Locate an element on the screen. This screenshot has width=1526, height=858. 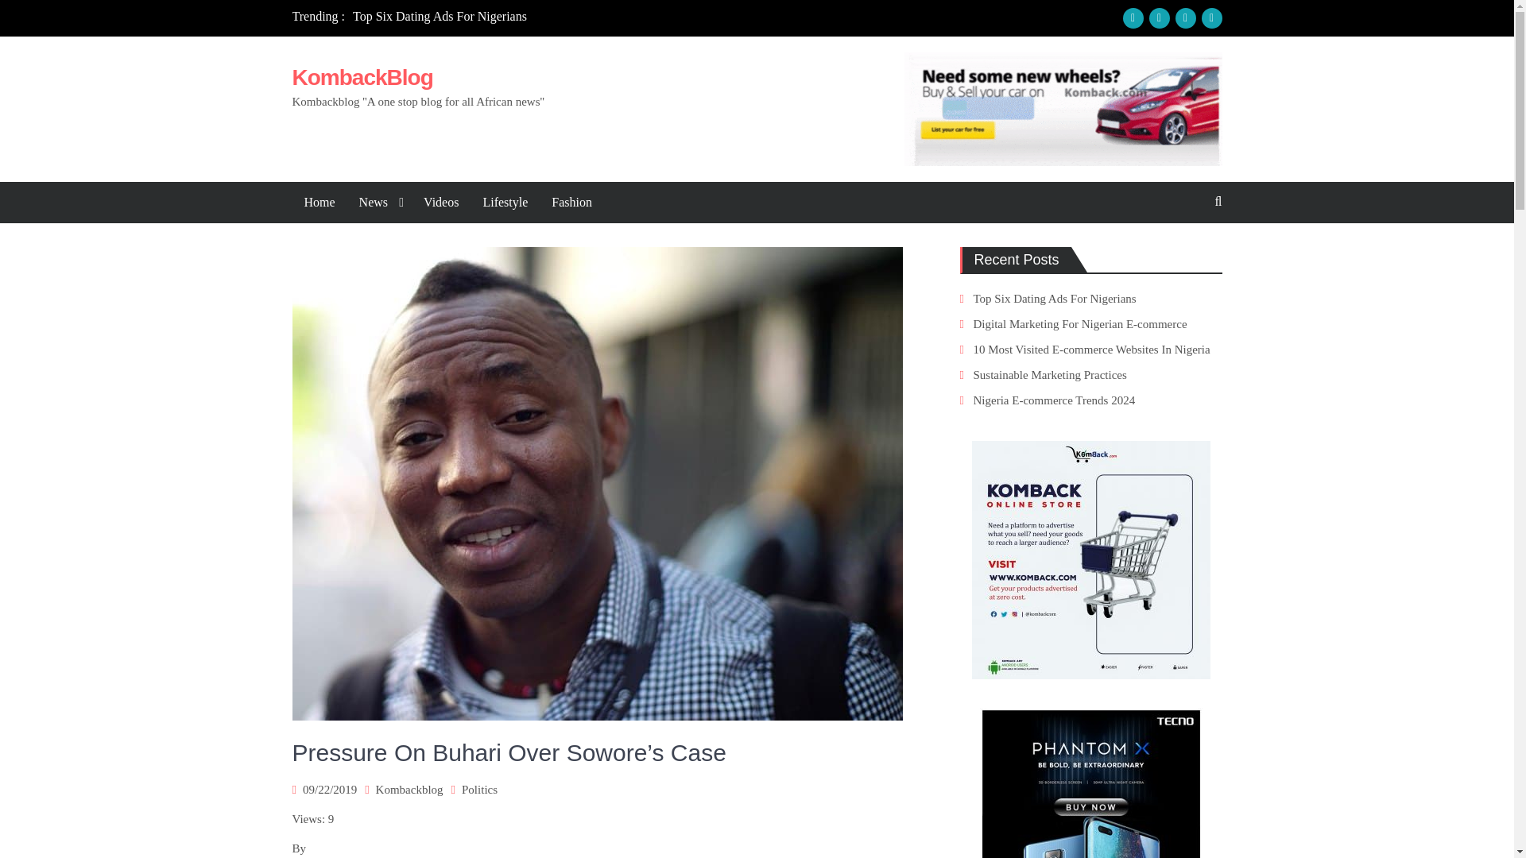
Lifestyle is located at coordinates (505, 202).